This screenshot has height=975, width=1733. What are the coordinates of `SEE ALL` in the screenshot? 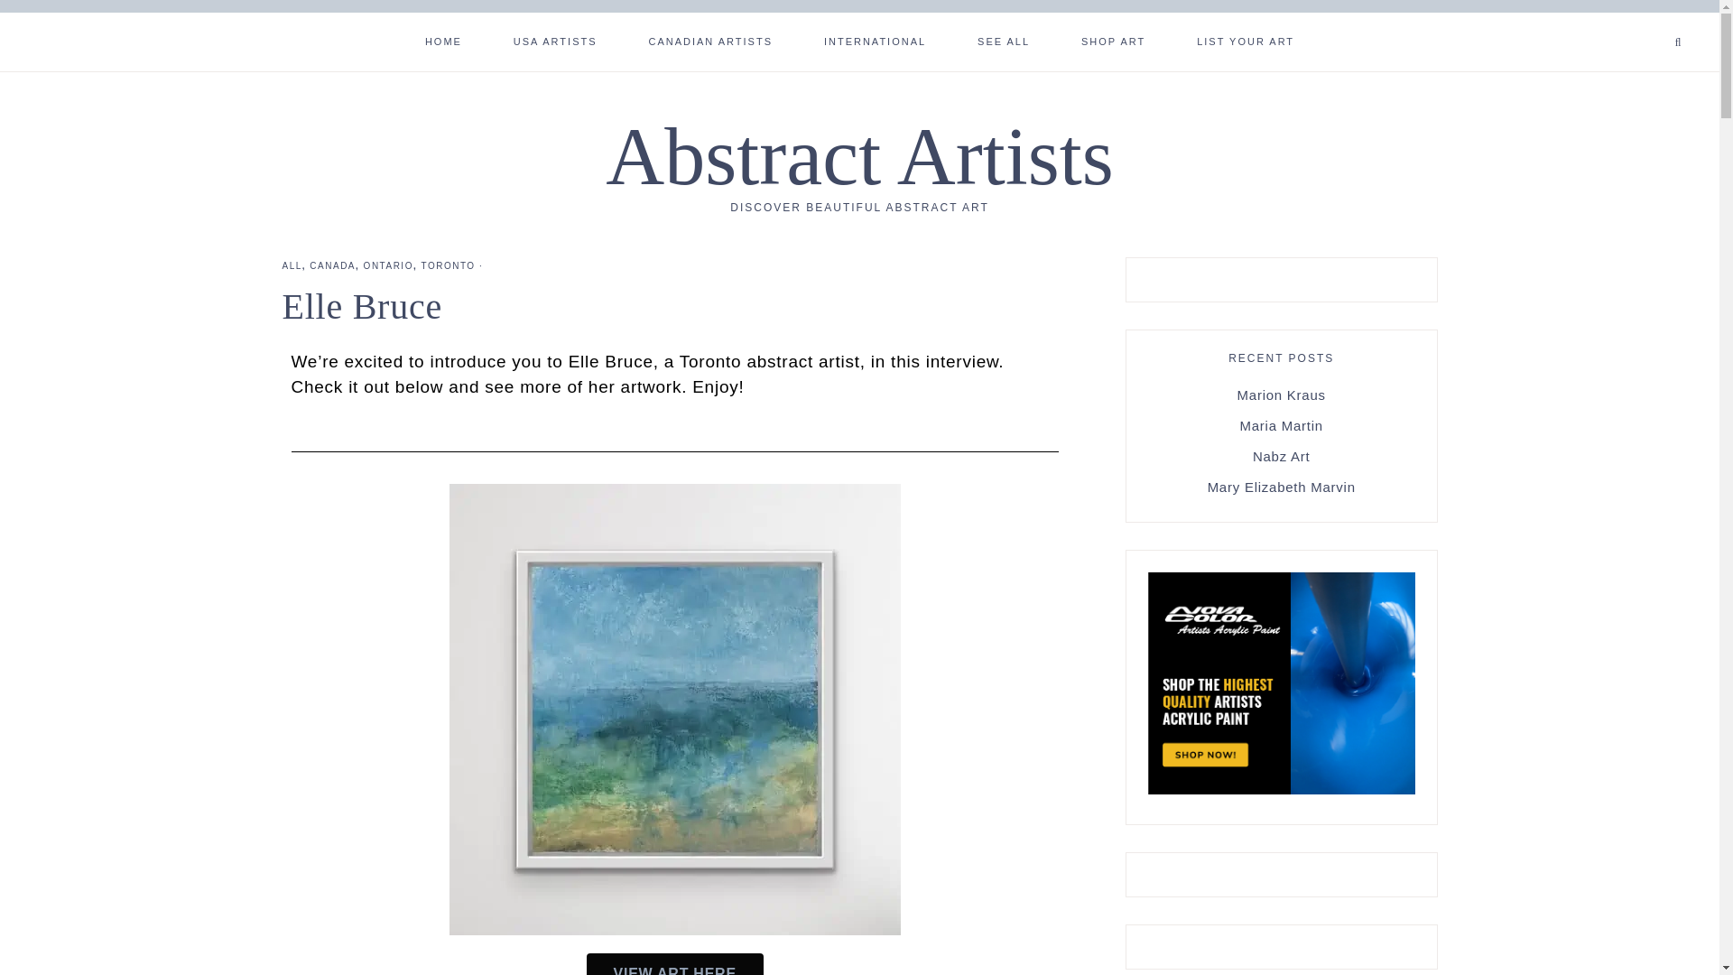 It's located at (1004, 40).